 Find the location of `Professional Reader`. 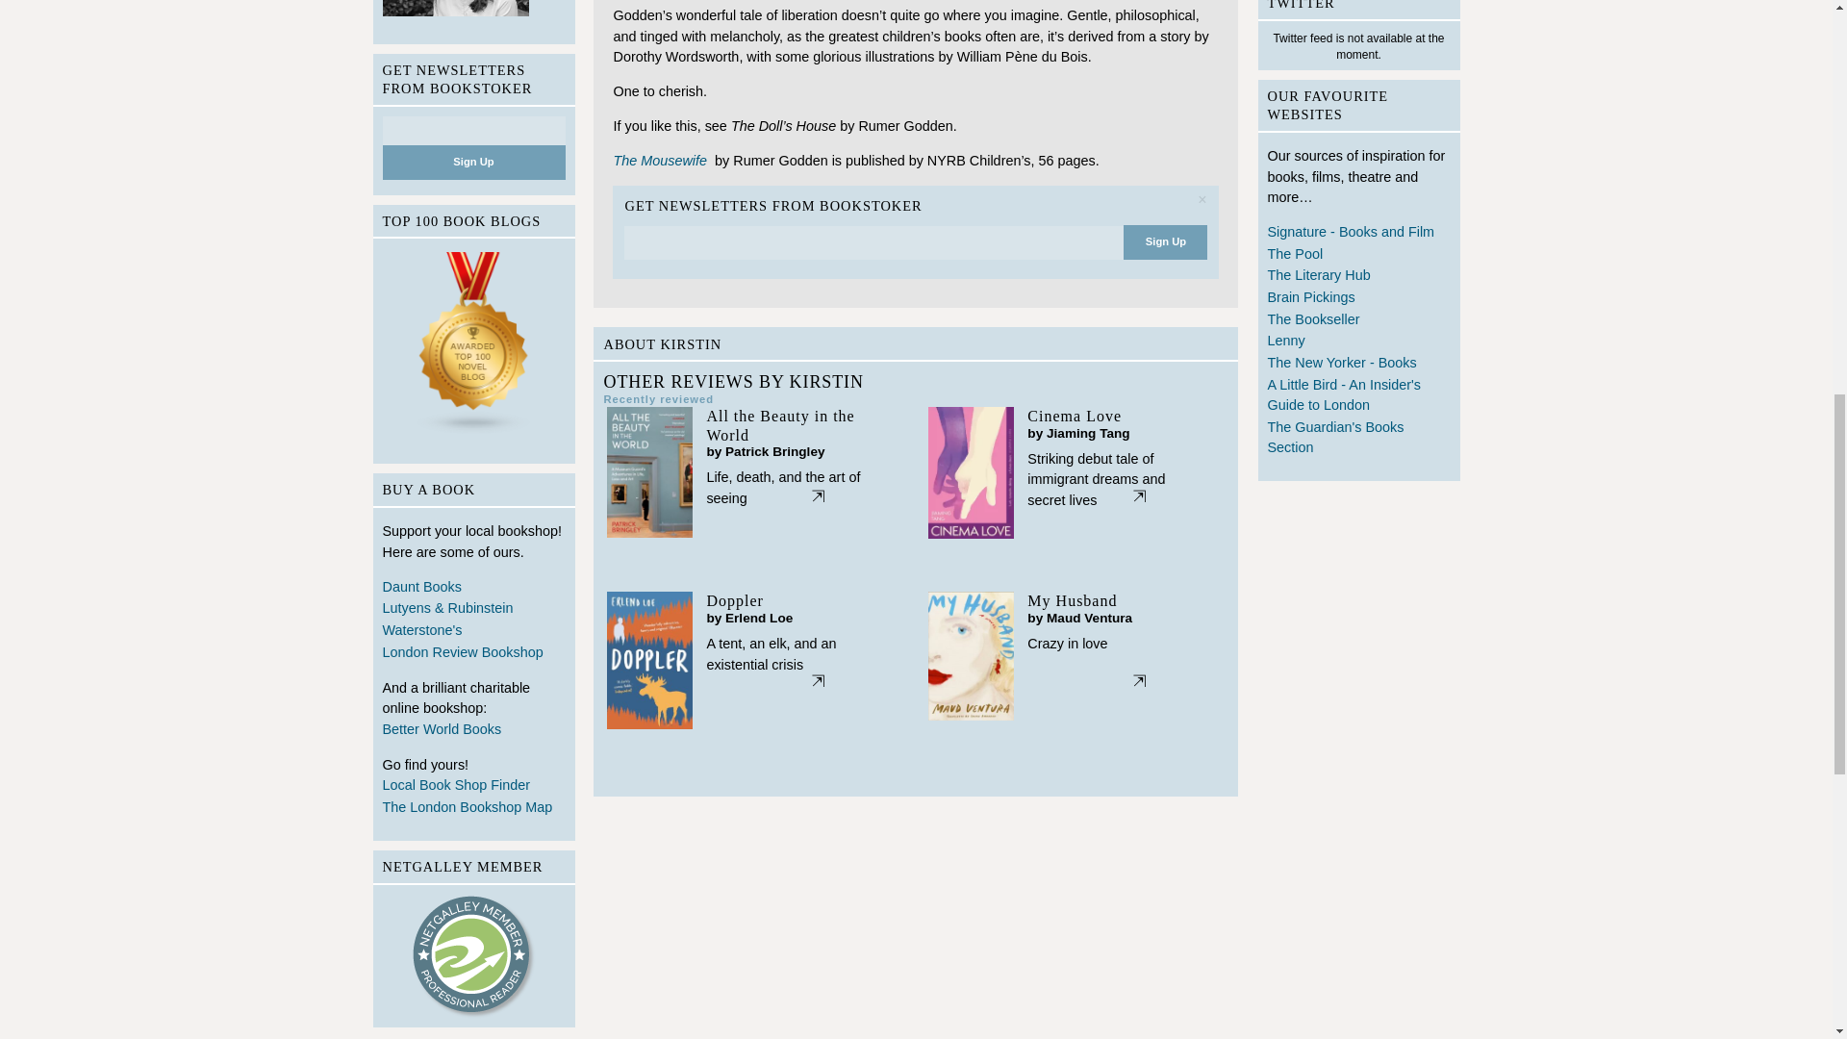

Professional Reader is located at coordinates (474, 956).